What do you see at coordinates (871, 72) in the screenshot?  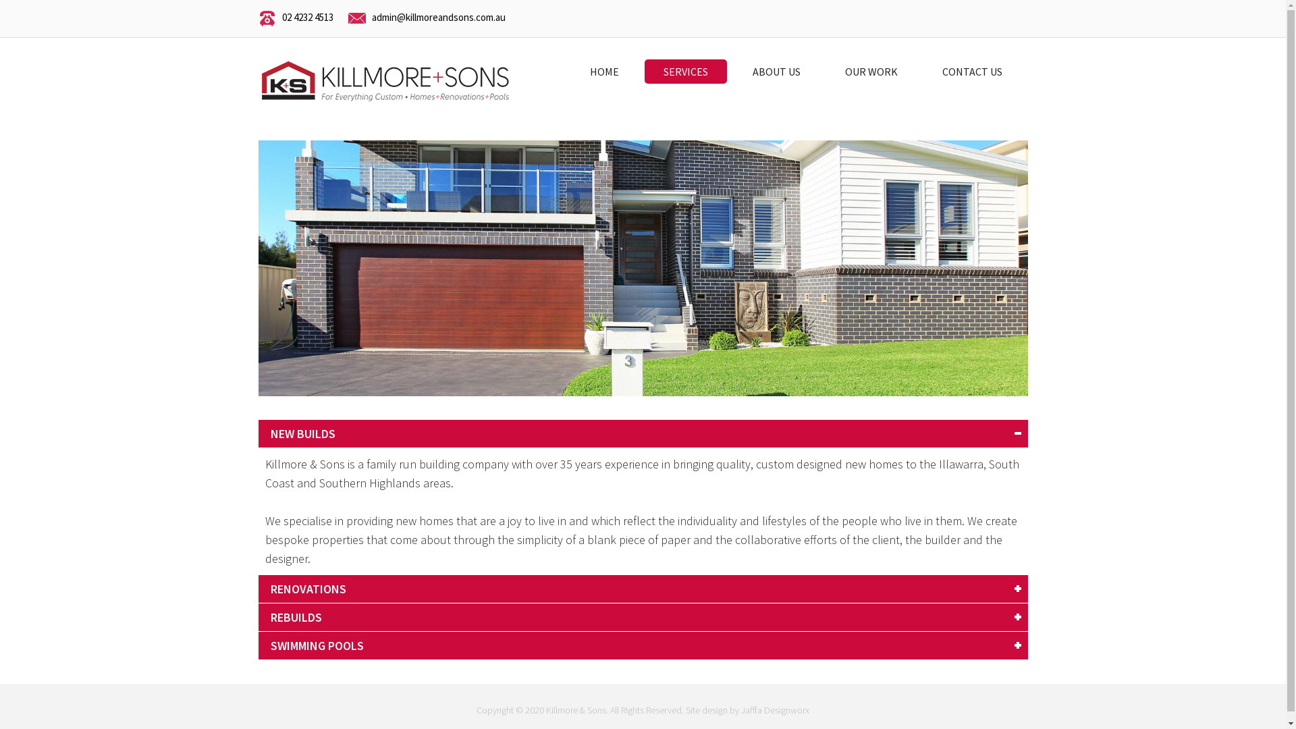 I see `OUR WORK` at bounding box center [871, 72].